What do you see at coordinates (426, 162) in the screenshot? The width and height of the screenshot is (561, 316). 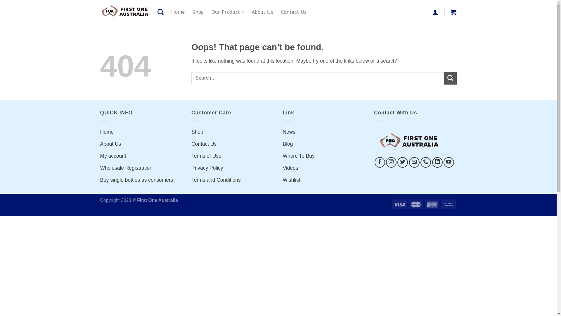 I see `Call us` at bounding box center [426, 162].